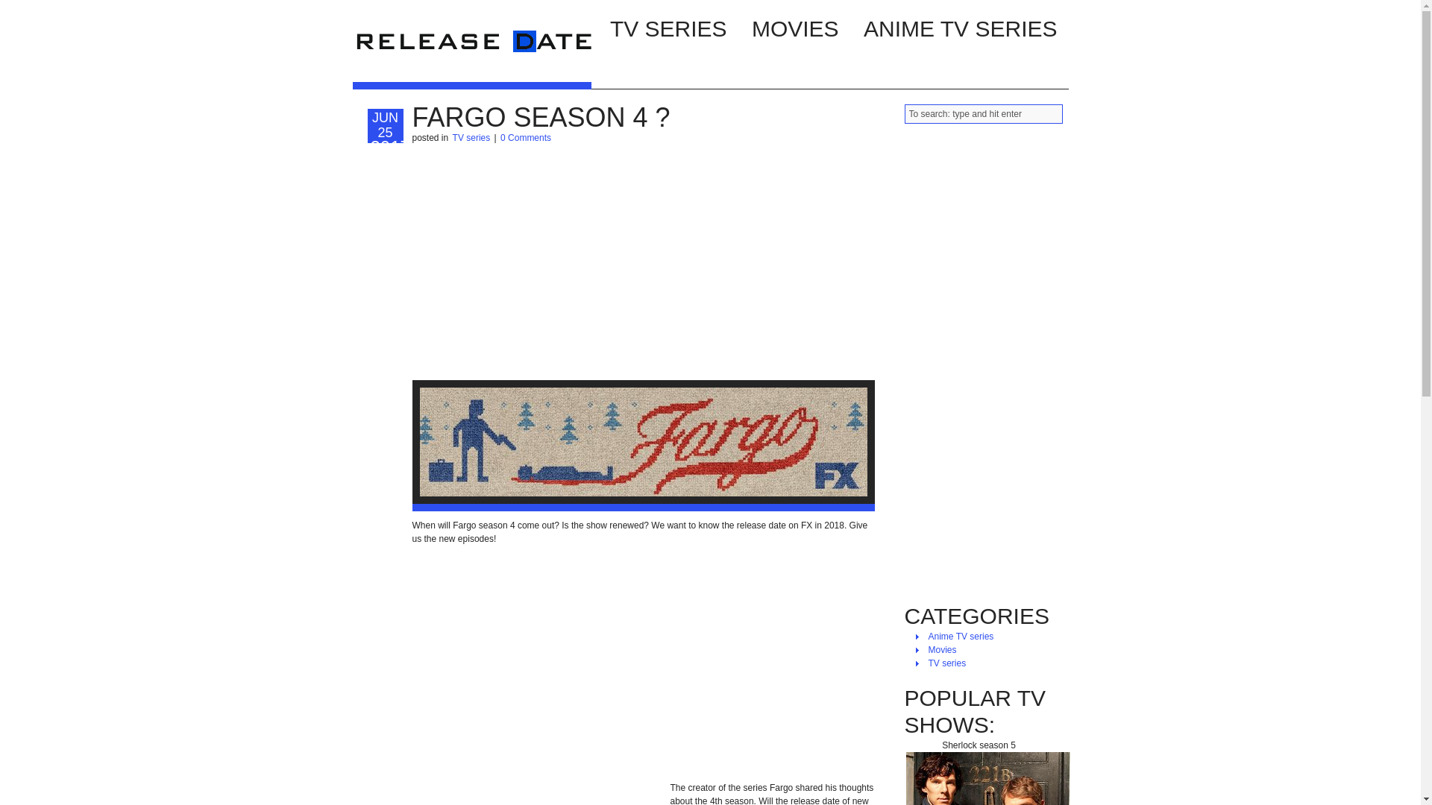 The image size is (1432, 805). I want to click on ANIME TV SERIES, so click(960, 27).